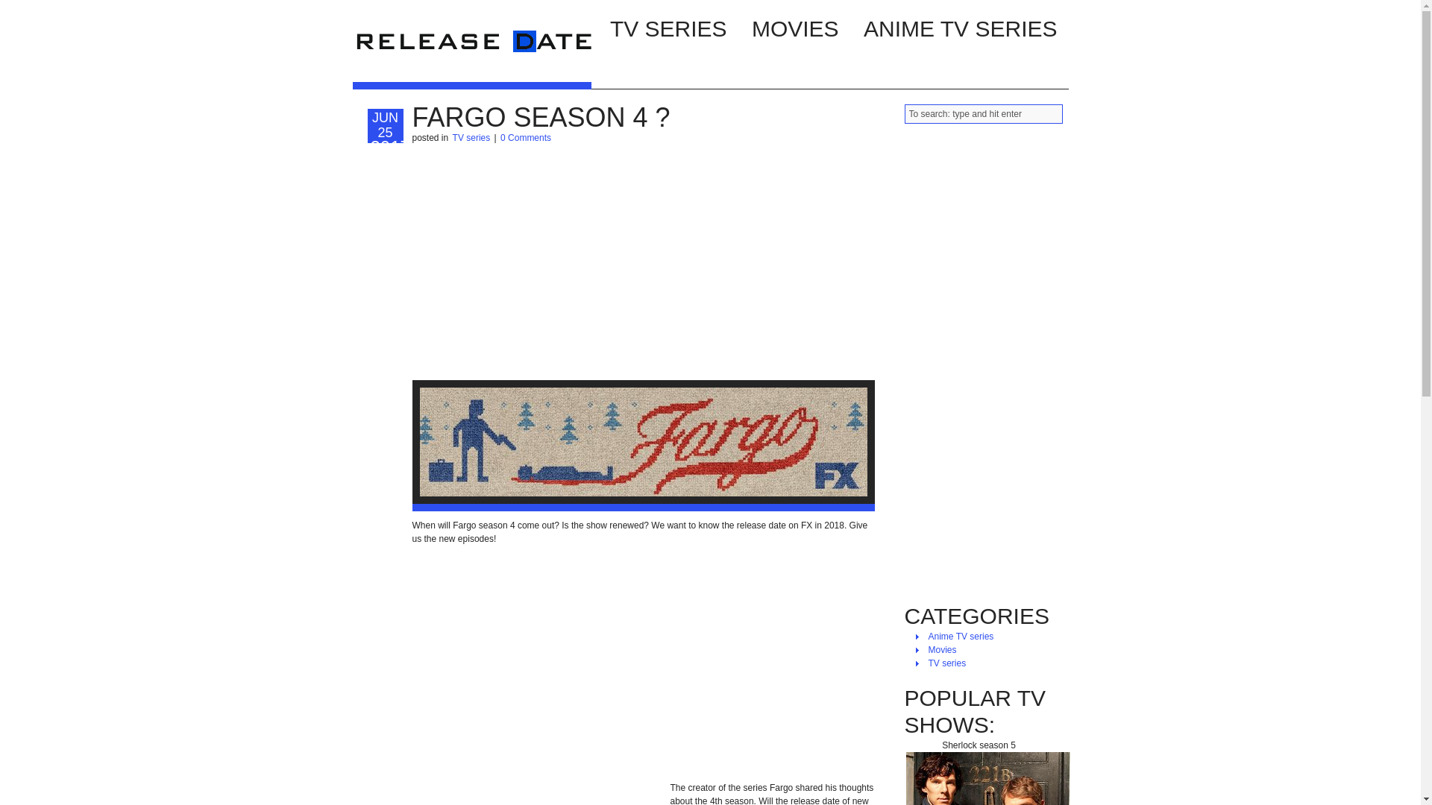 The image size is (1432, 805). I want to click on ANIME TV SERIES, so click(960, 27).